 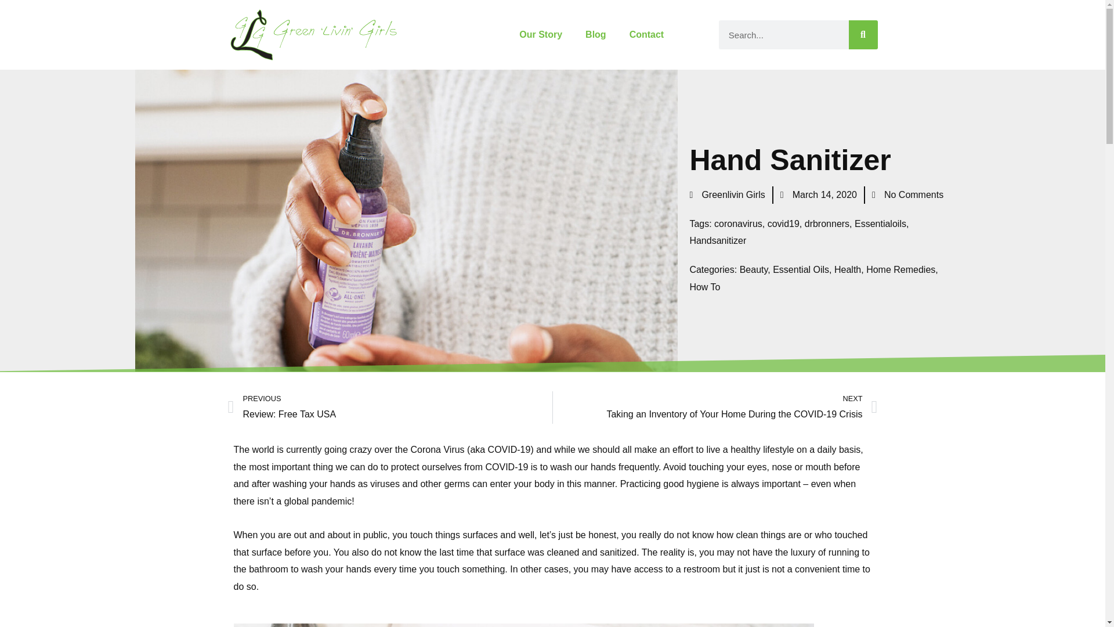 What do you see at coordinates (783, 224) in the screenshot?
I see `covid19` at bounding box center [783, 224].